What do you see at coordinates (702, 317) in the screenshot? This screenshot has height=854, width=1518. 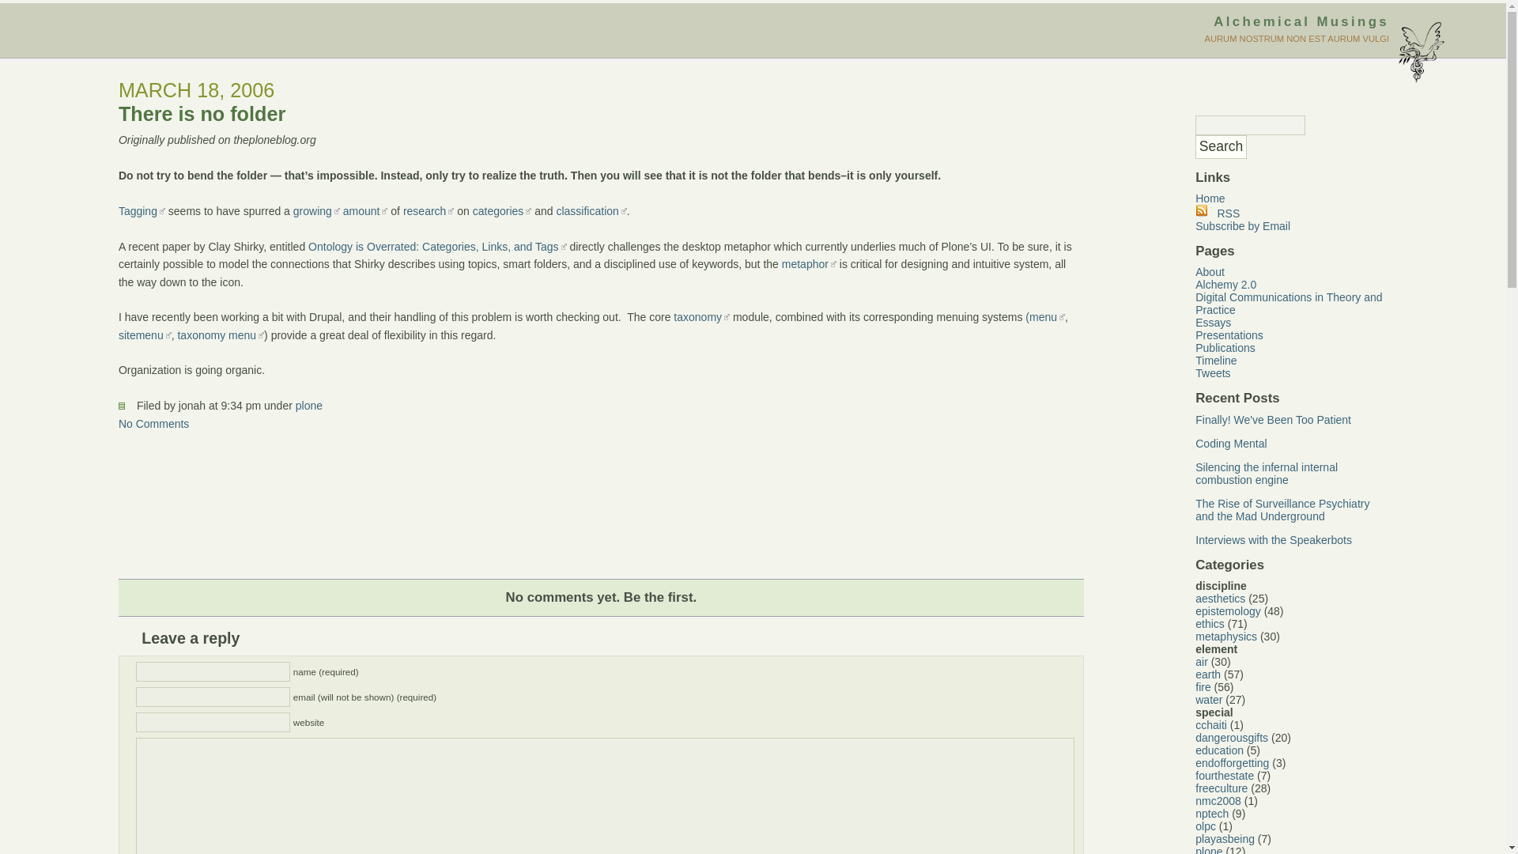 I see `taxonomy` at bounding box center [702, 317].